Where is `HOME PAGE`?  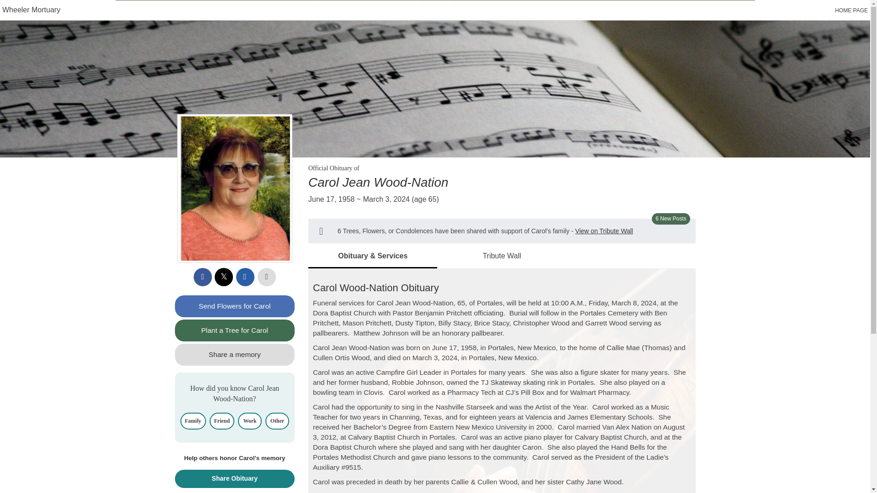 HOME PAGE is located at coordinates (851, 10).